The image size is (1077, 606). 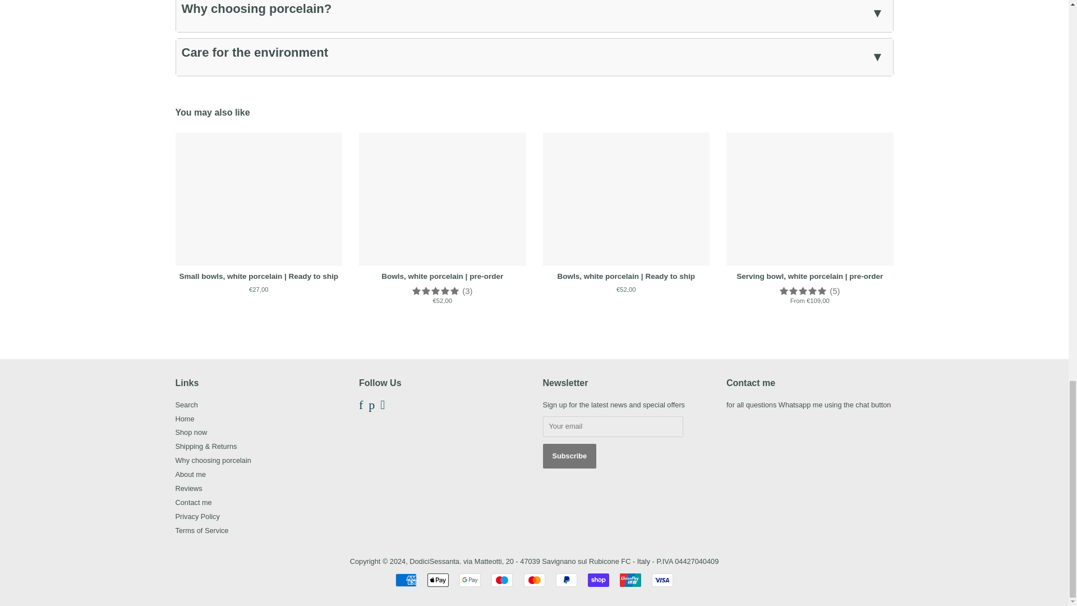 What do you see at coordinates (630, 580) in the screenshot?
I see `Union Pay` at bounding box center [630, 580].